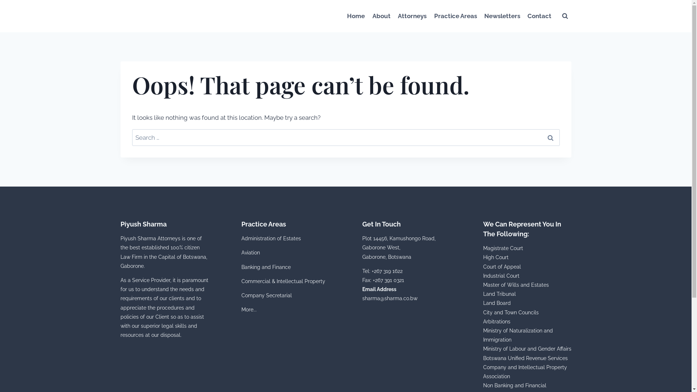  What do you see at coordinates (551, 138) in the screenshot?
I see `Search` at bounding box center [551, 138].